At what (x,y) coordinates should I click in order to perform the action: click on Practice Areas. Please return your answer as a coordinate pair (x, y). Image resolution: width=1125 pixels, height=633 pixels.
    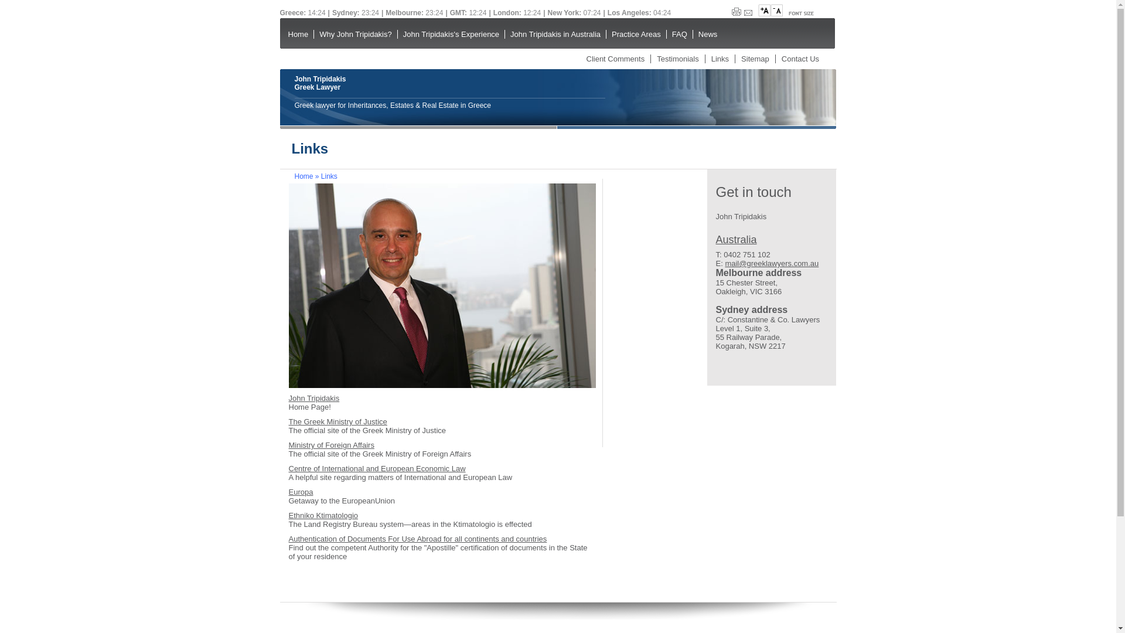
    Looking at the image, I should click on (636, 34).